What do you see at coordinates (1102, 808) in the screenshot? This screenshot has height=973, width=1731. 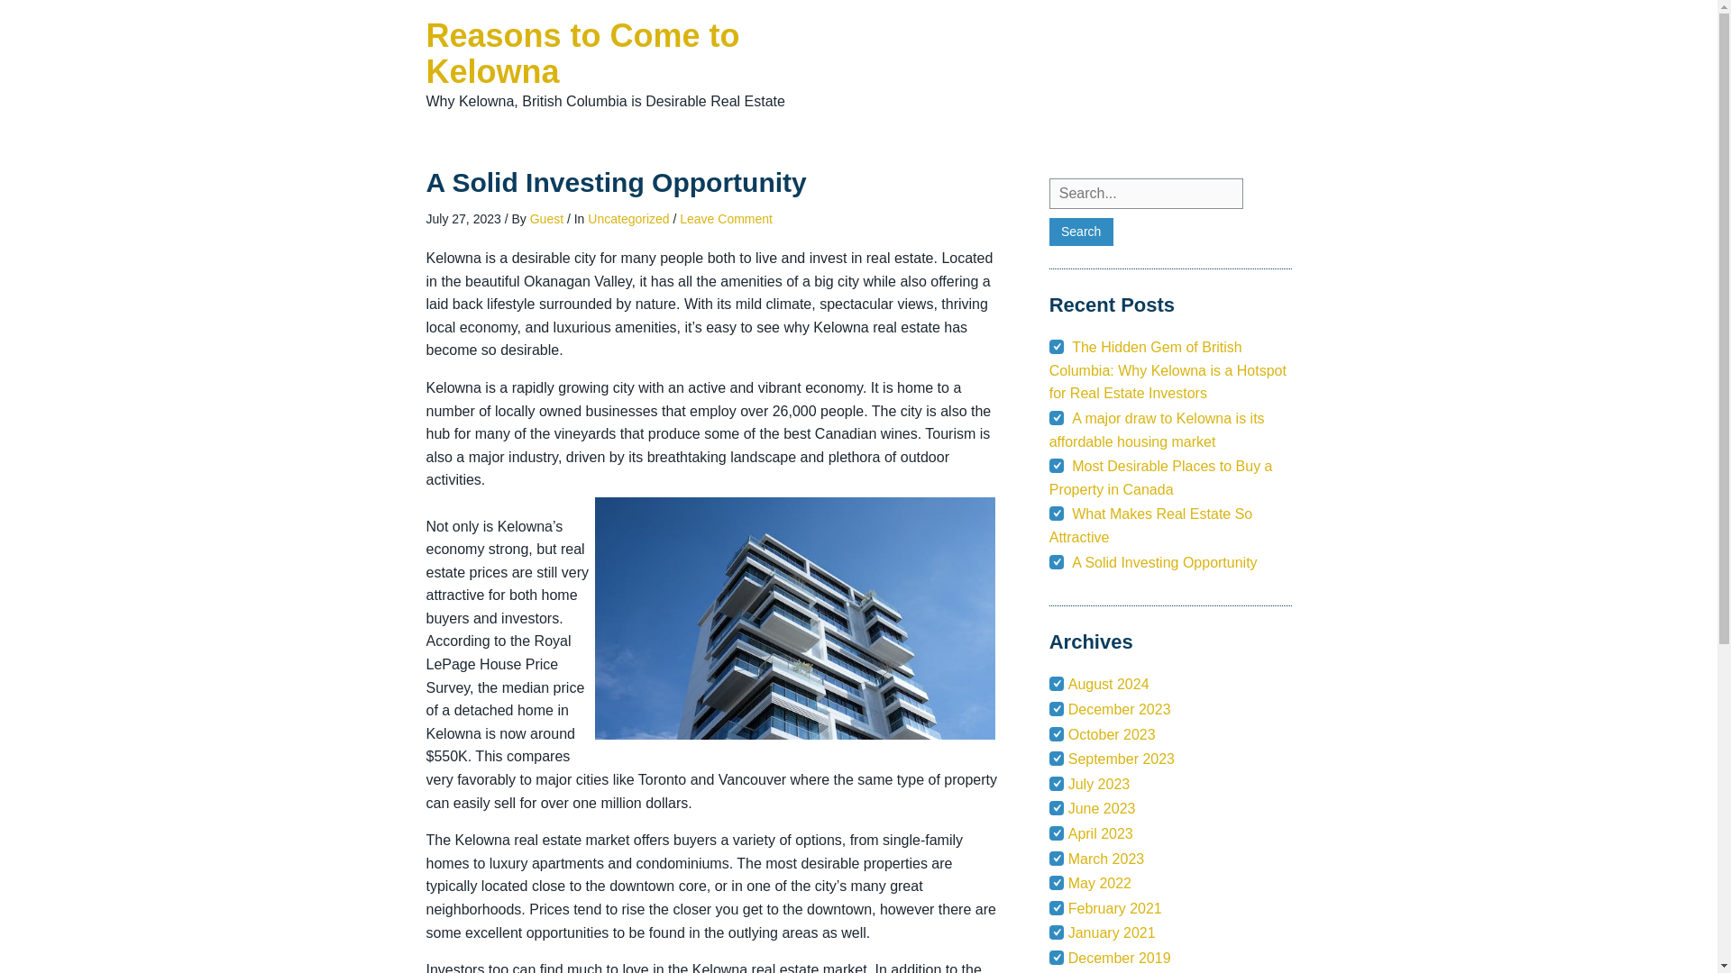 I see `June 2023` at bounding box center [1102, 808].